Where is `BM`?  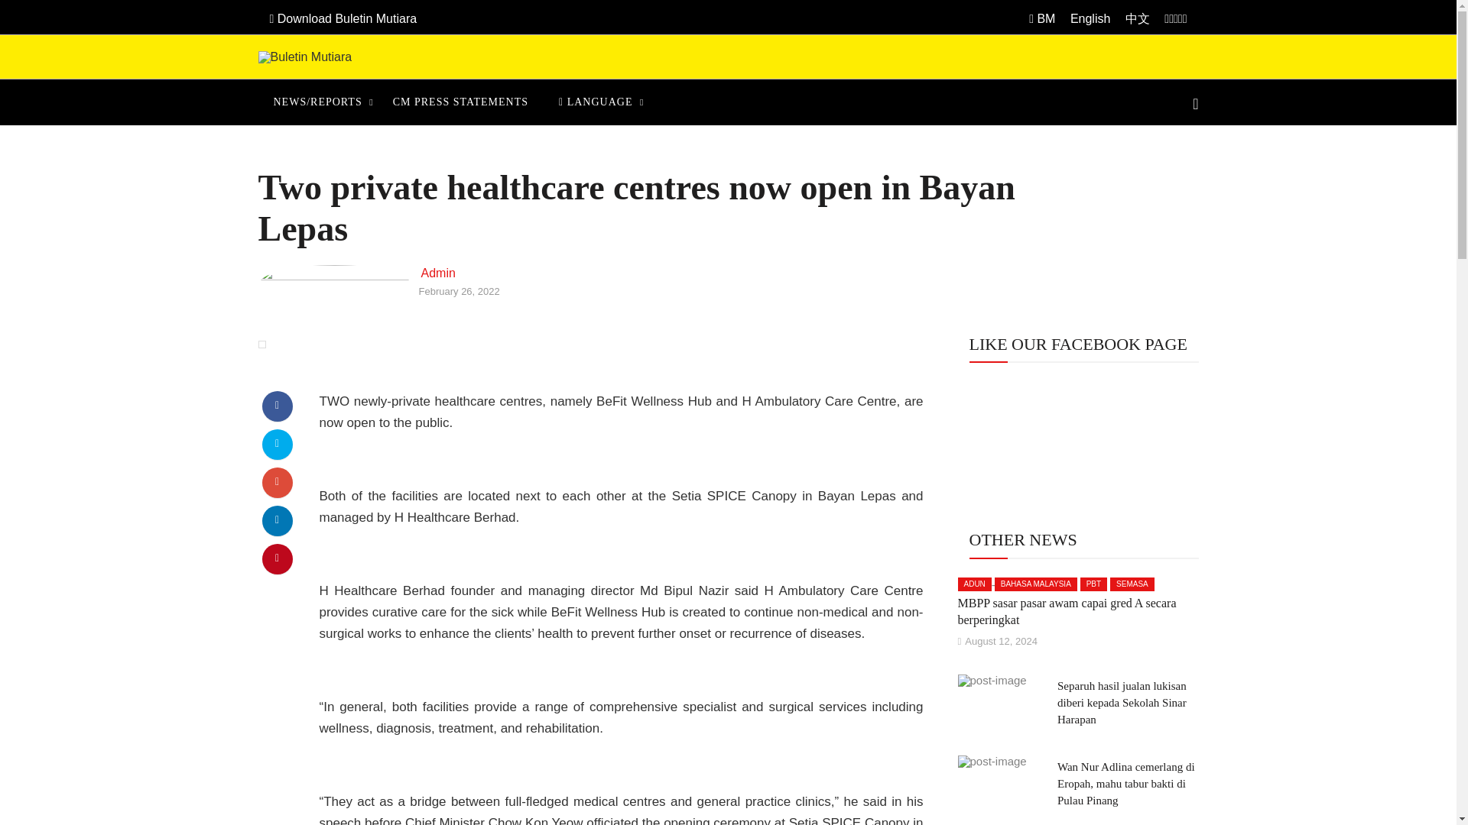 BM is located at coordinates (1041, 18).